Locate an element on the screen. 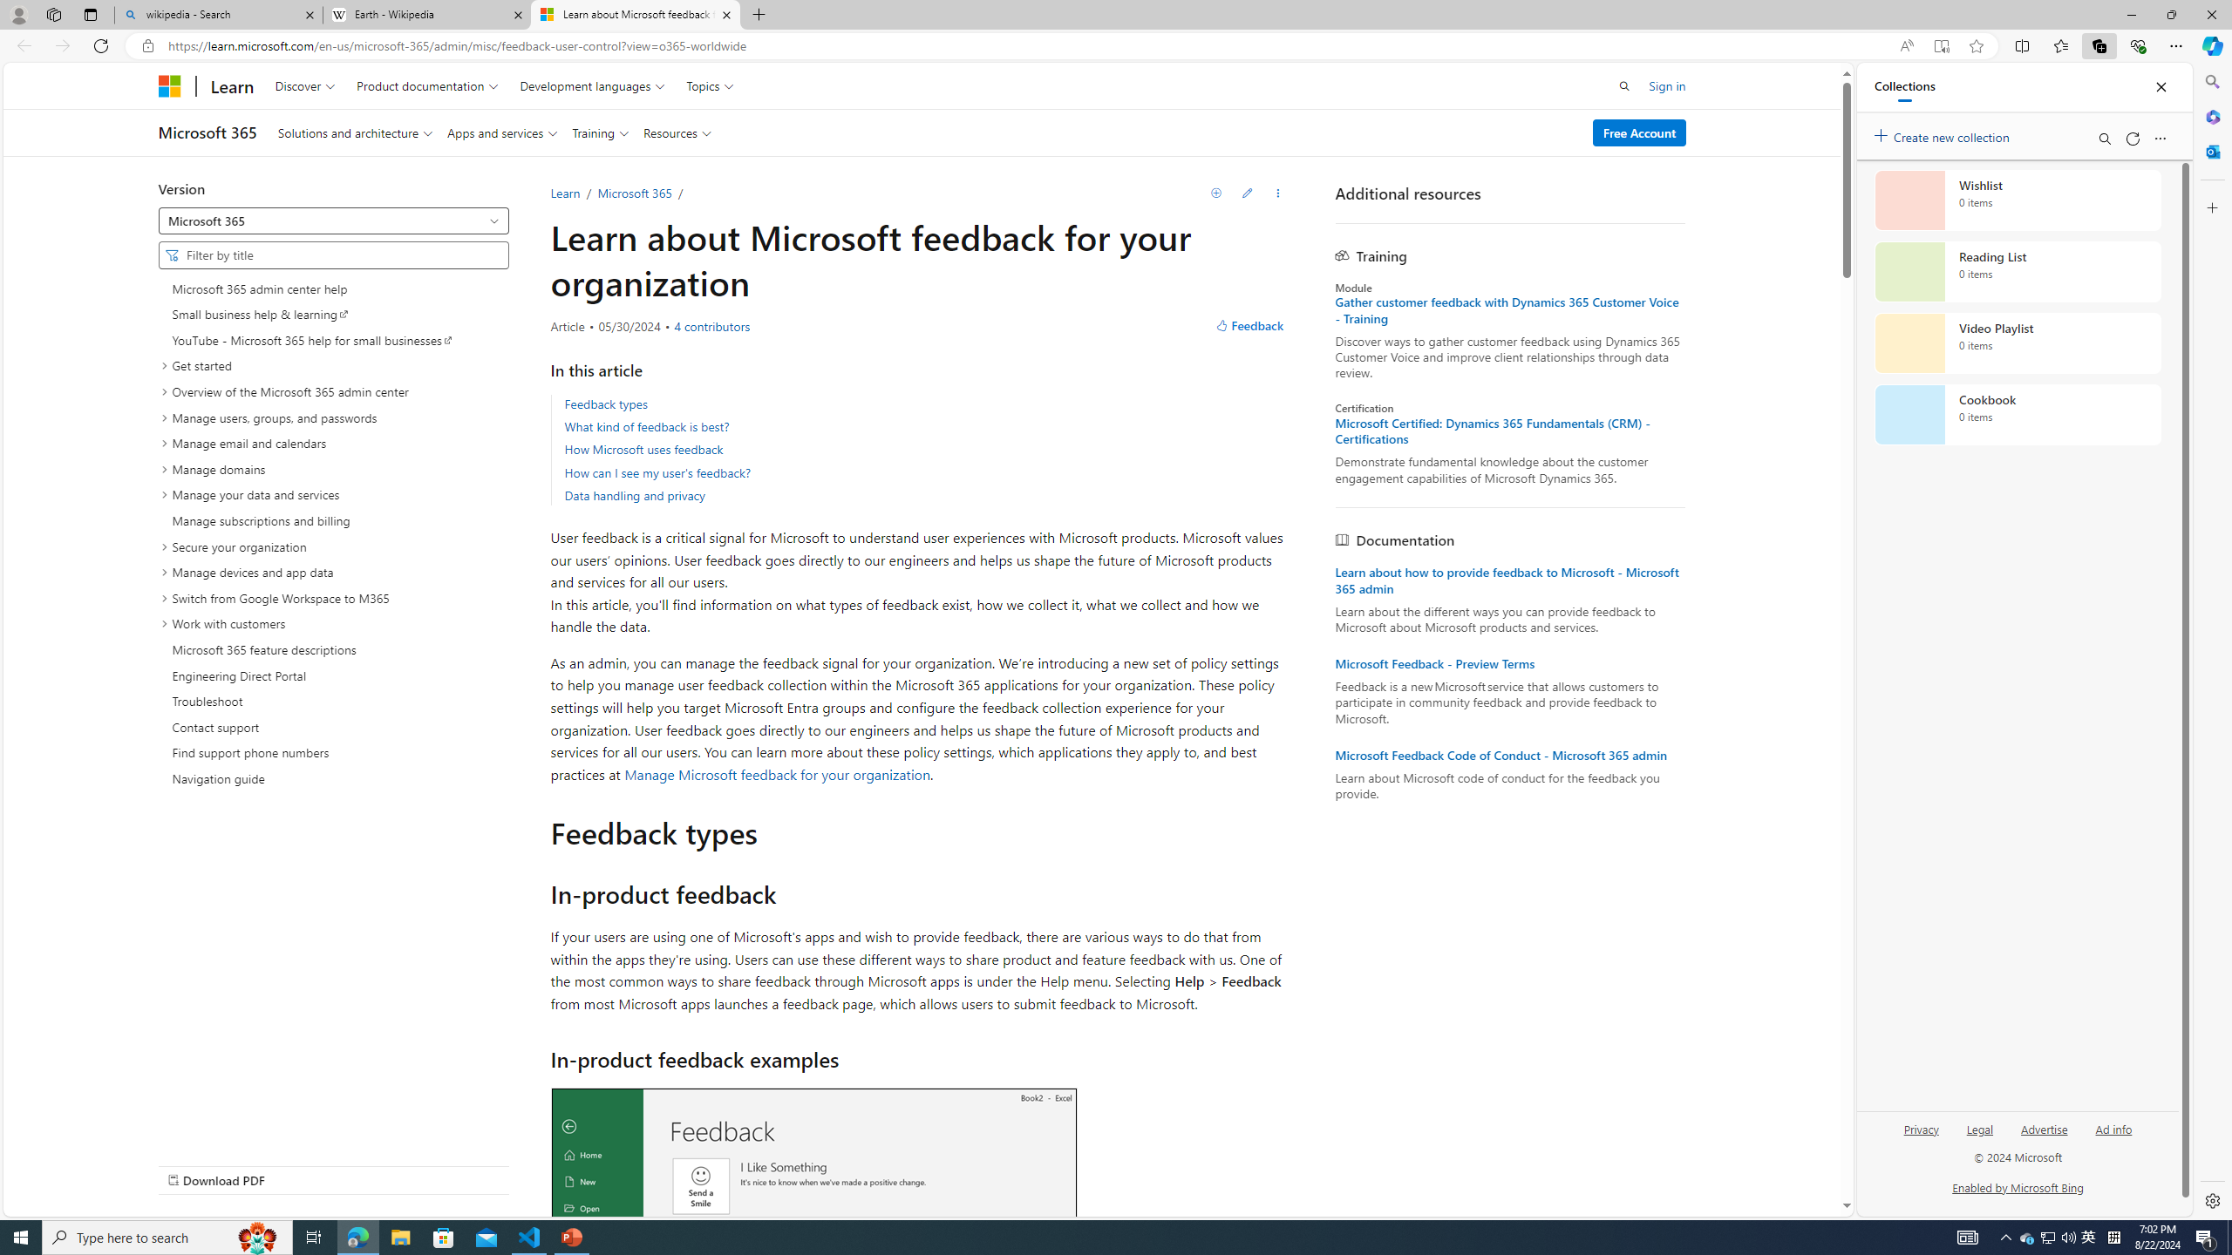 This screenshot has height=1255, width=2232. Edit is located at coordinates (1247, 193).